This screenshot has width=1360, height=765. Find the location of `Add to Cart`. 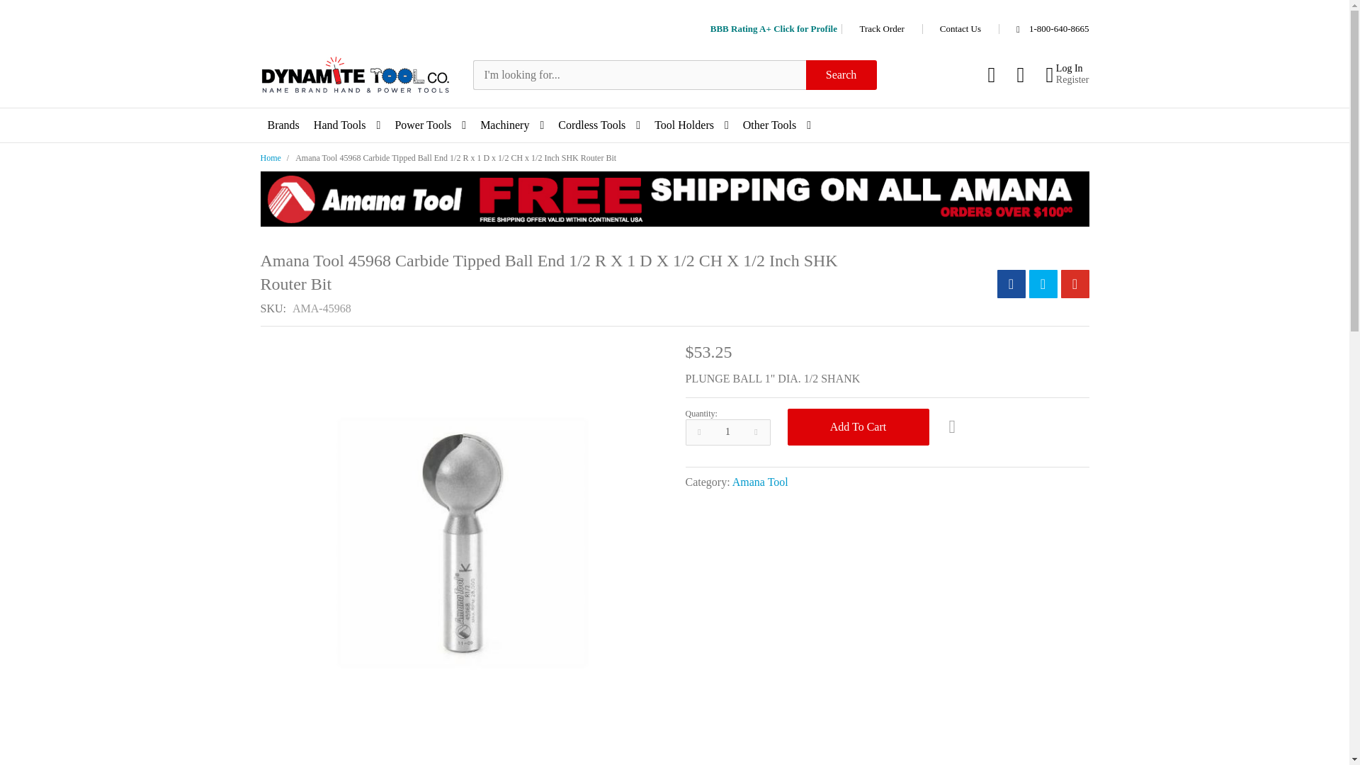

Add to Cart is located at coordinates (858, 426).